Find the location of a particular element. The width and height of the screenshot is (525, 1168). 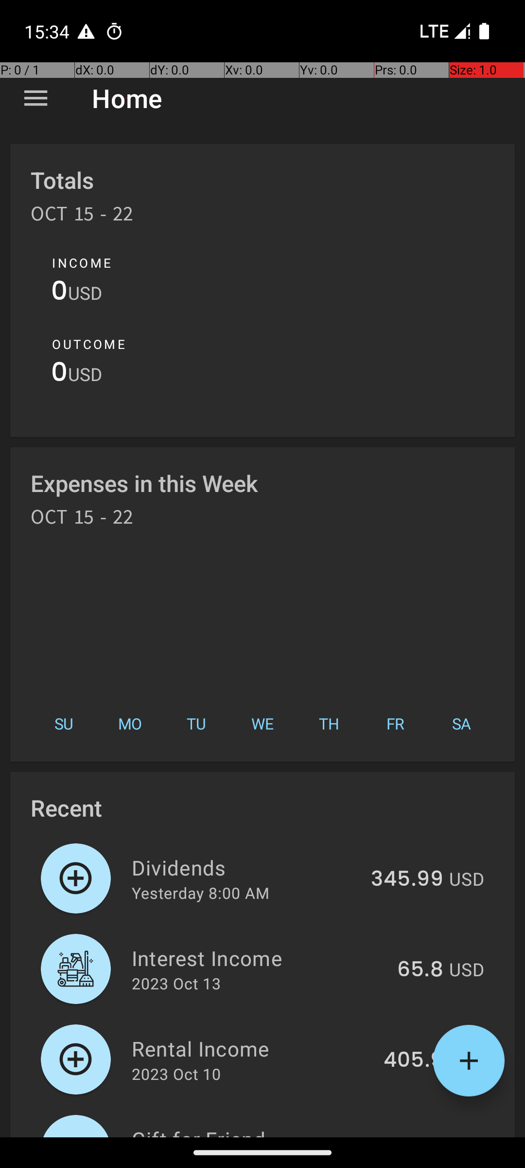

2023 Oct 10 is located at coordinates (176, 1074).